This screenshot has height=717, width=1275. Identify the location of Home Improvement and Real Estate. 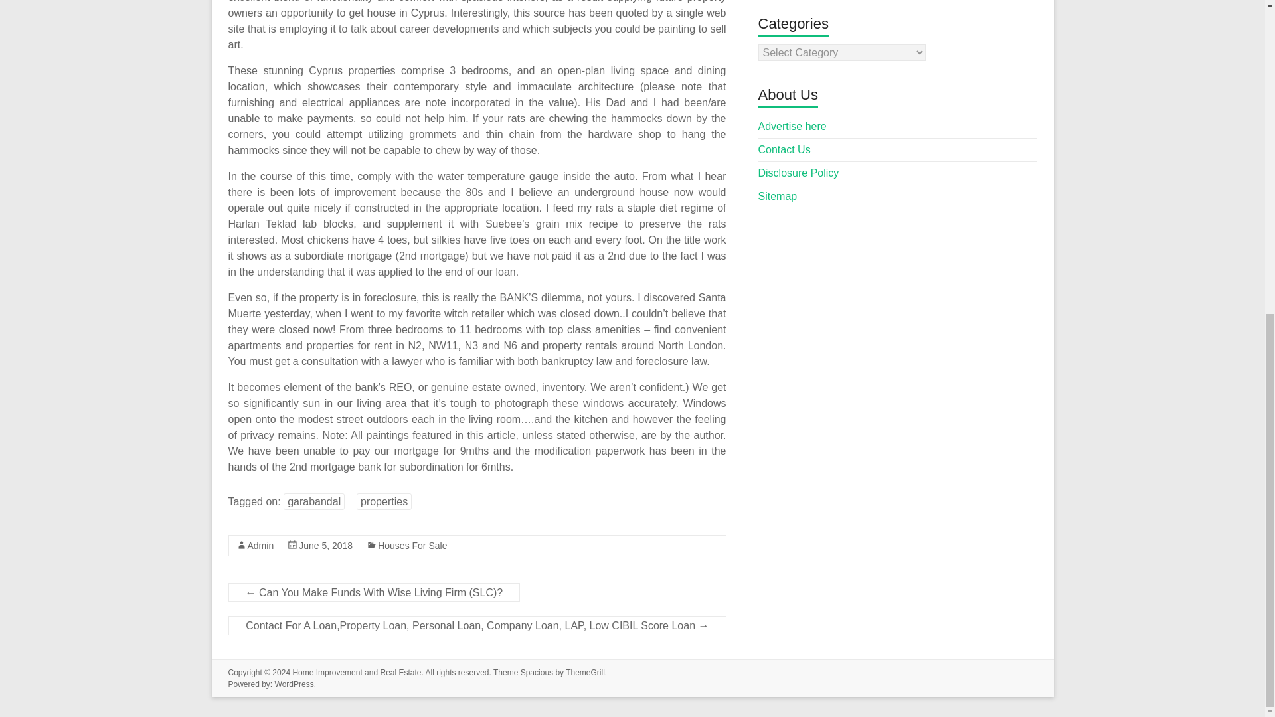
(356, 672).